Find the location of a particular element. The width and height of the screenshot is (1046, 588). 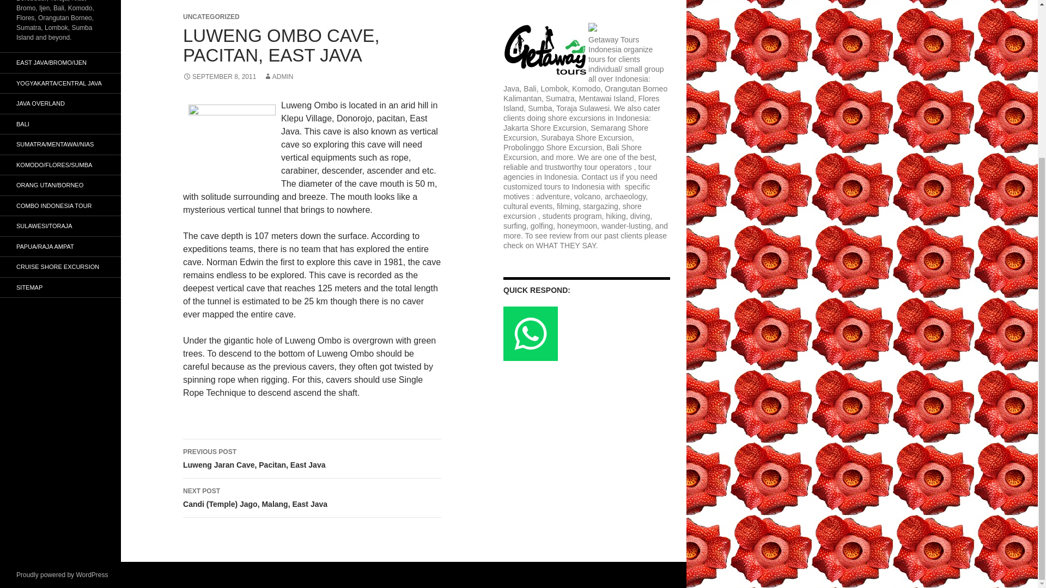

JAVA OVERLAND is located at coordinates (60, 103).